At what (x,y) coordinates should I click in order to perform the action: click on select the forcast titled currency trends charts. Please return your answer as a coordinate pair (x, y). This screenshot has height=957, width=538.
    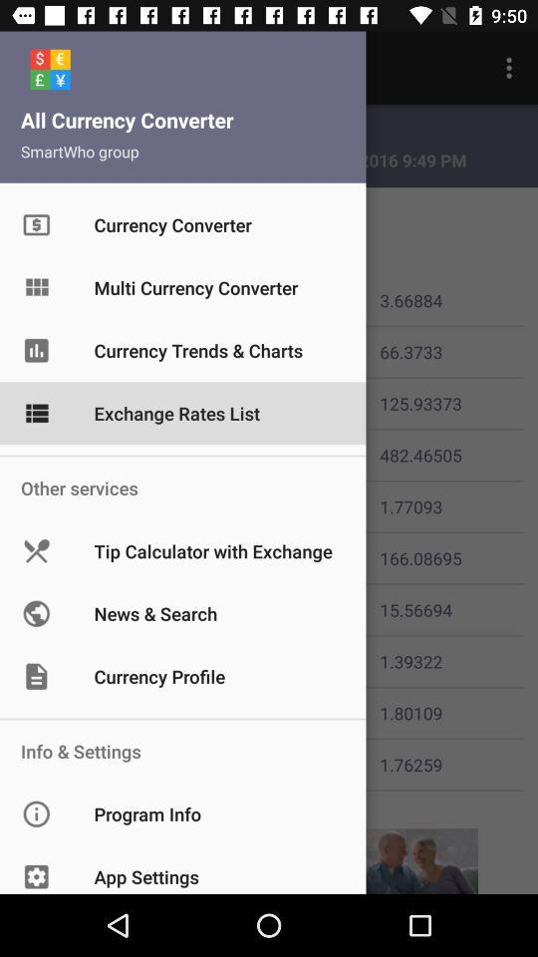
    Looking at the image, I should click on (54, 352).